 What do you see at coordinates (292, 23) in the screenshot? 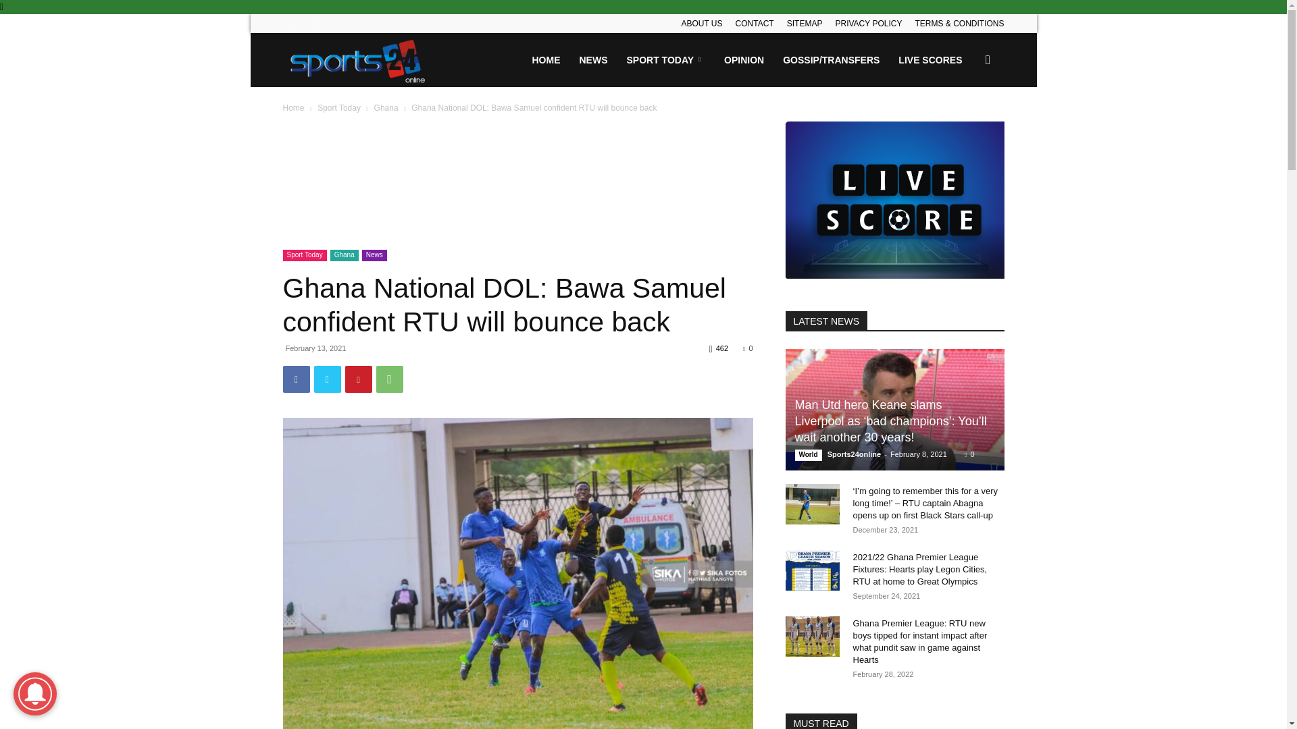
I see `Facebook` at bounding box center [292, 23].